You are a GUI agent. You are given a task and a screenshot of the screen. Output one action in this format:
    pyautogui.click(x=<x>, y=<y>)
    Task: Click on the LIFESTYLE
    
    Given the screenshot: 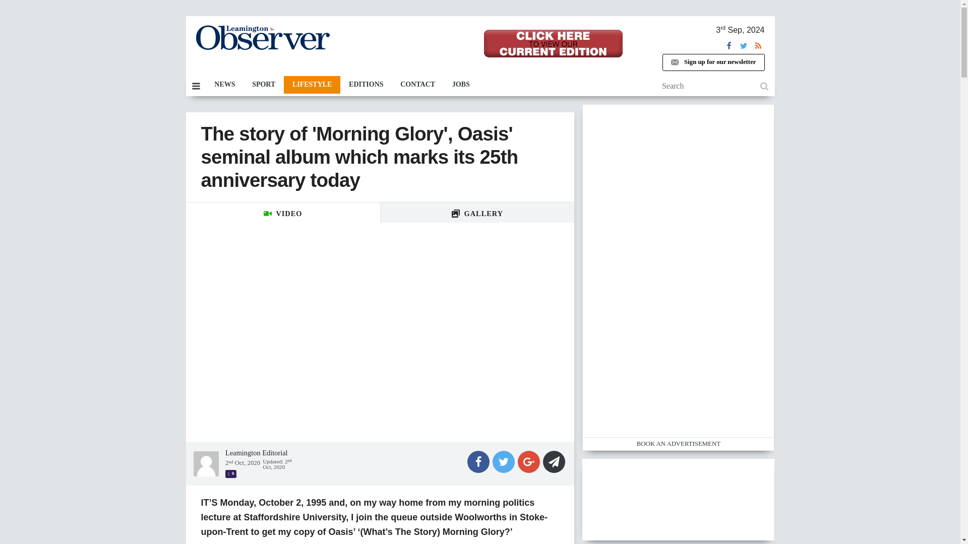 What is the action you would take?
    pyautogui.click(x=312, y=85)
    